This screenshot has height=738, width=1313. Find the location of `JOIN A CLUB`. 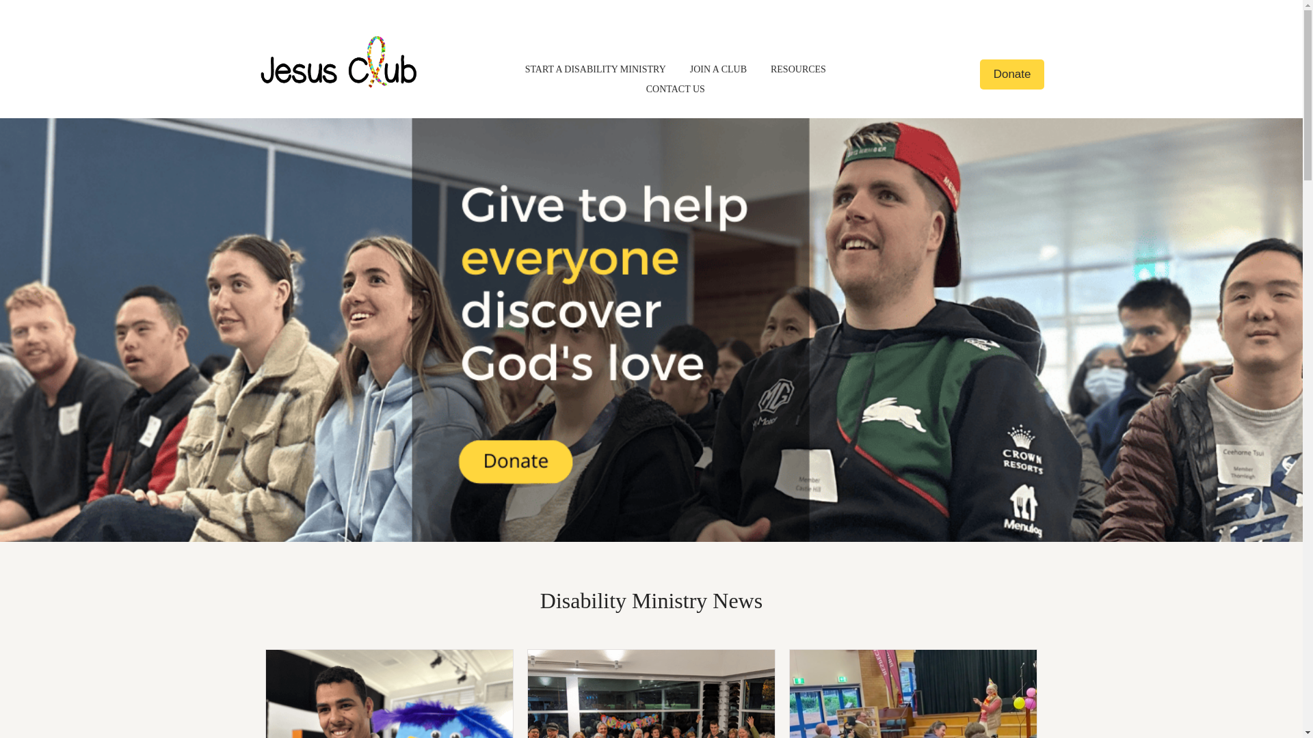

JOIN A CLUB is located at coordinates (718, 70).